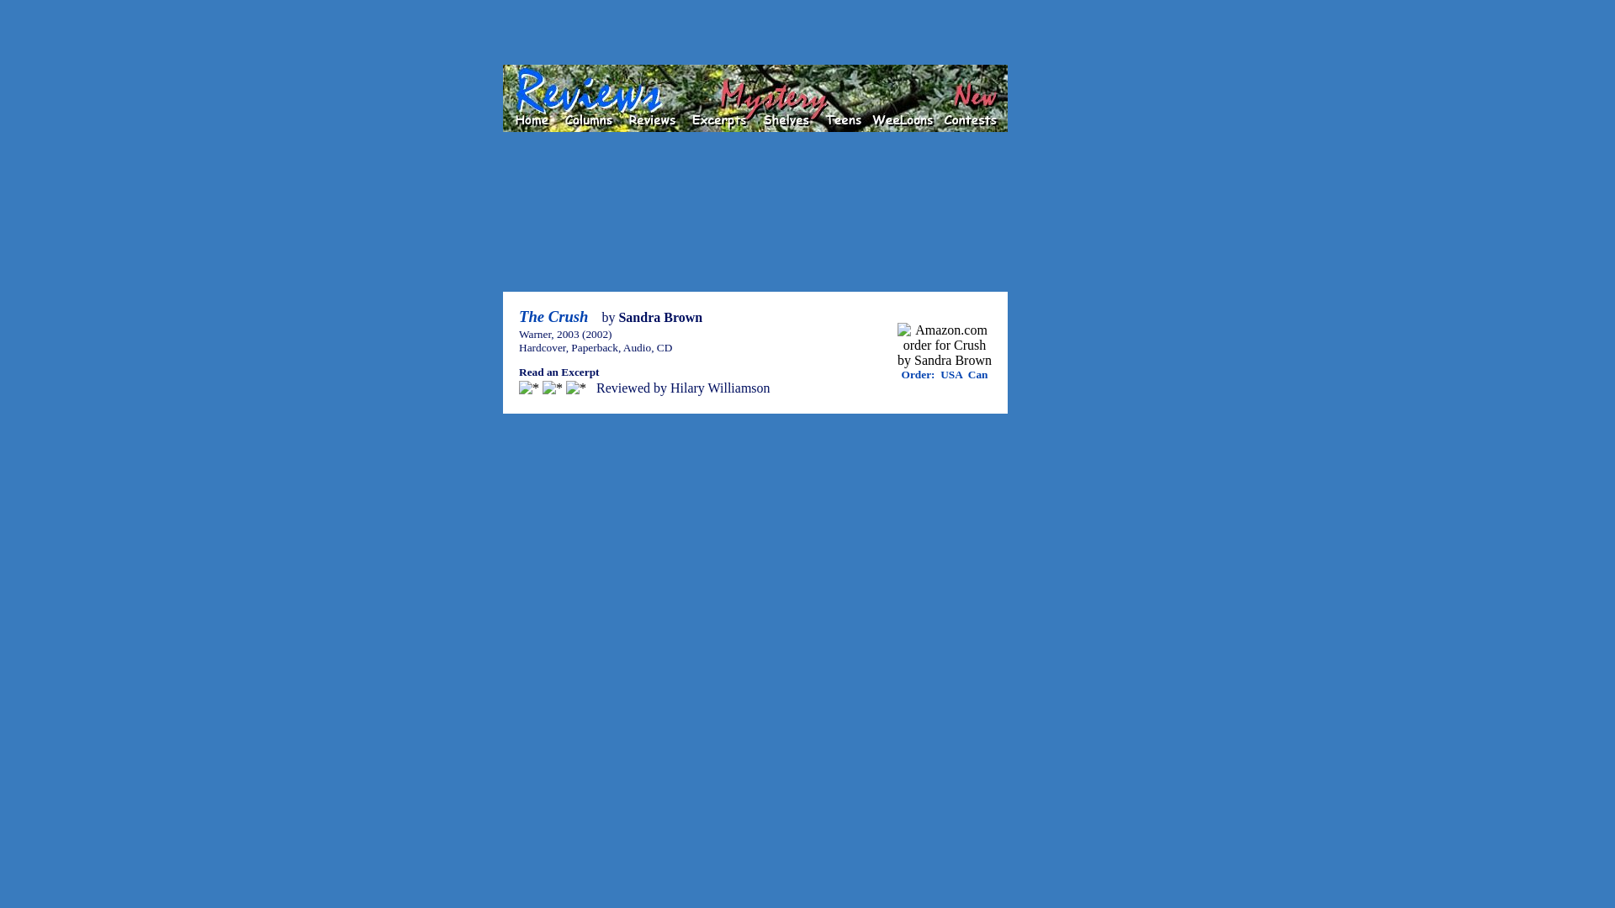 The image size is (1615, 908). I want to click on USA, so click(950, 374).